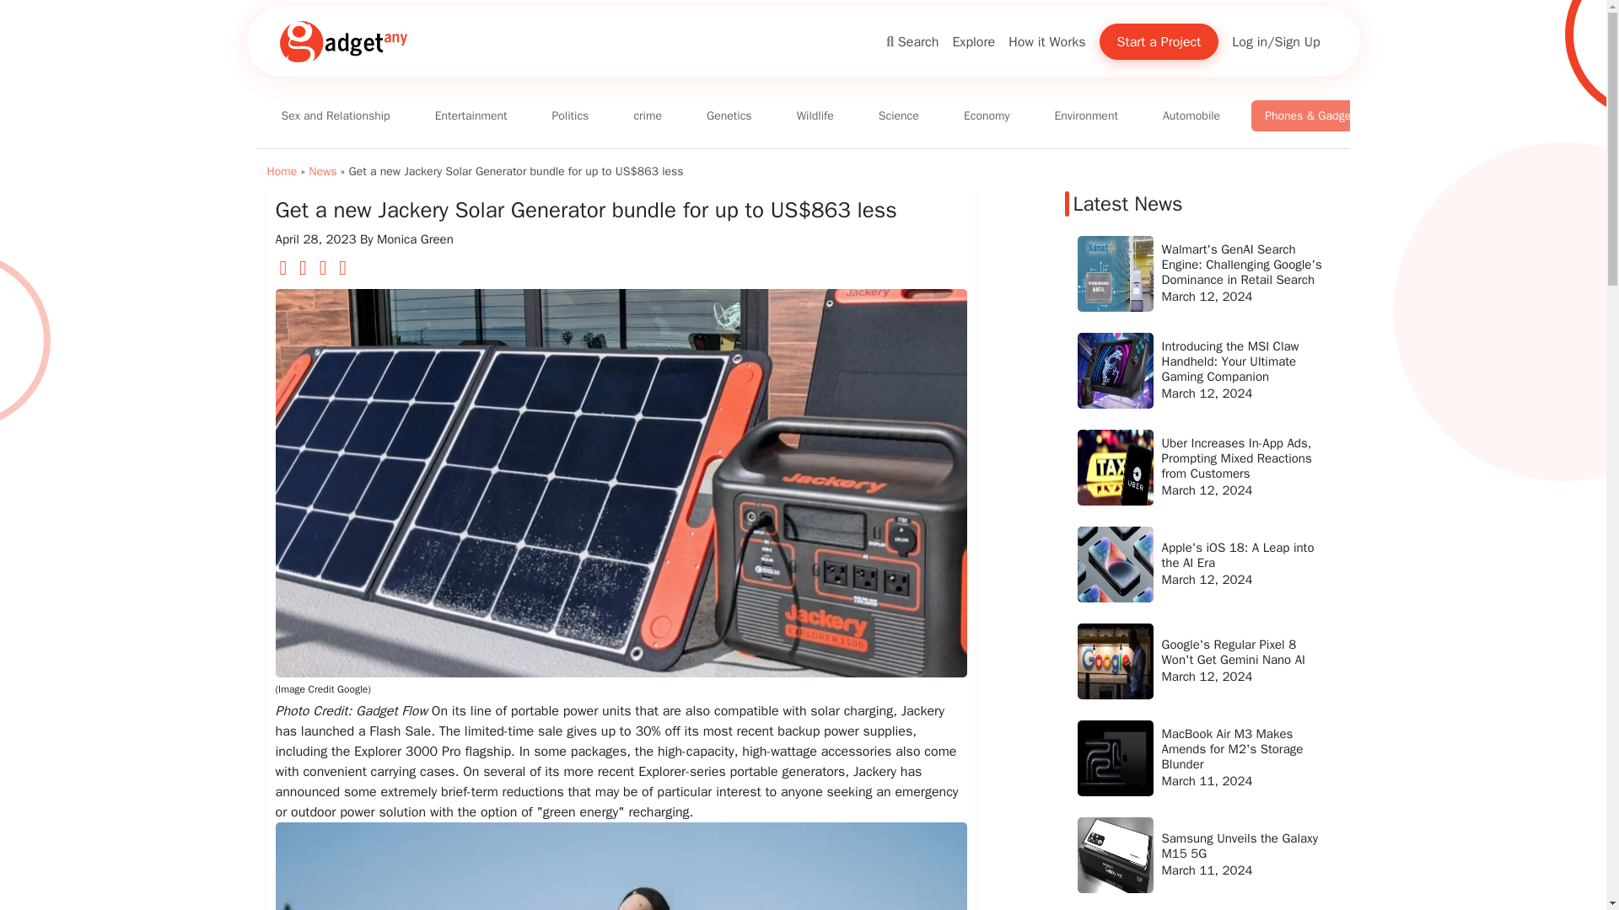  I want to click on Explore, so click(973, 41).